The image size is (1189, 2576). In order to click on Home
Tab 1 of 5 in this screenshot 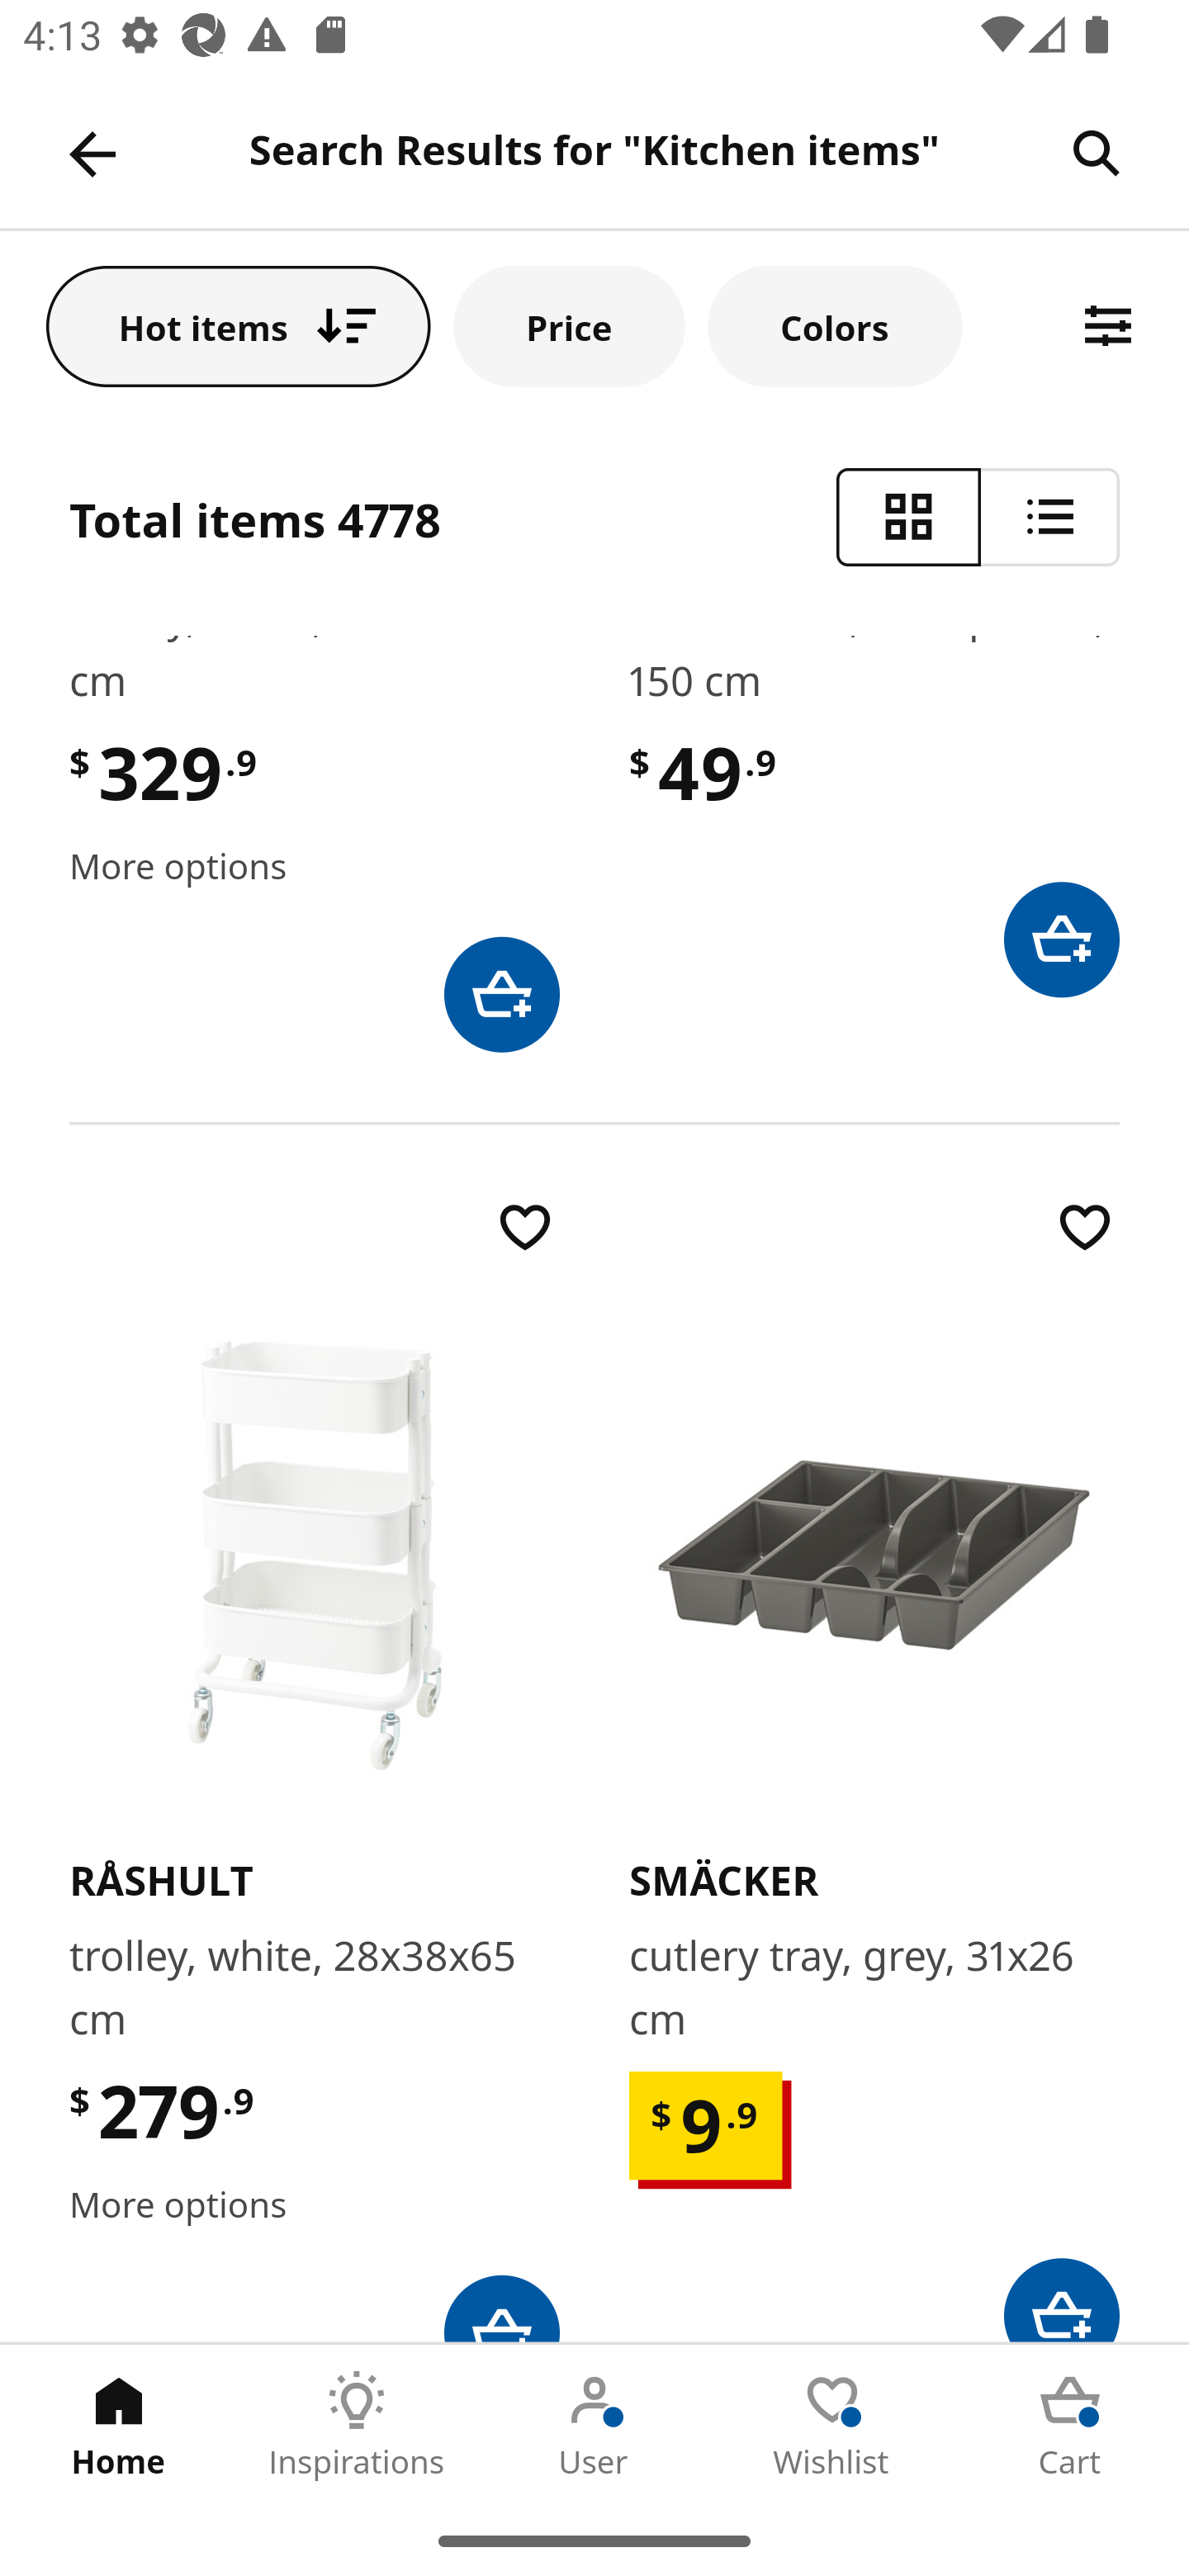, I will do `click(119, 2425)`.